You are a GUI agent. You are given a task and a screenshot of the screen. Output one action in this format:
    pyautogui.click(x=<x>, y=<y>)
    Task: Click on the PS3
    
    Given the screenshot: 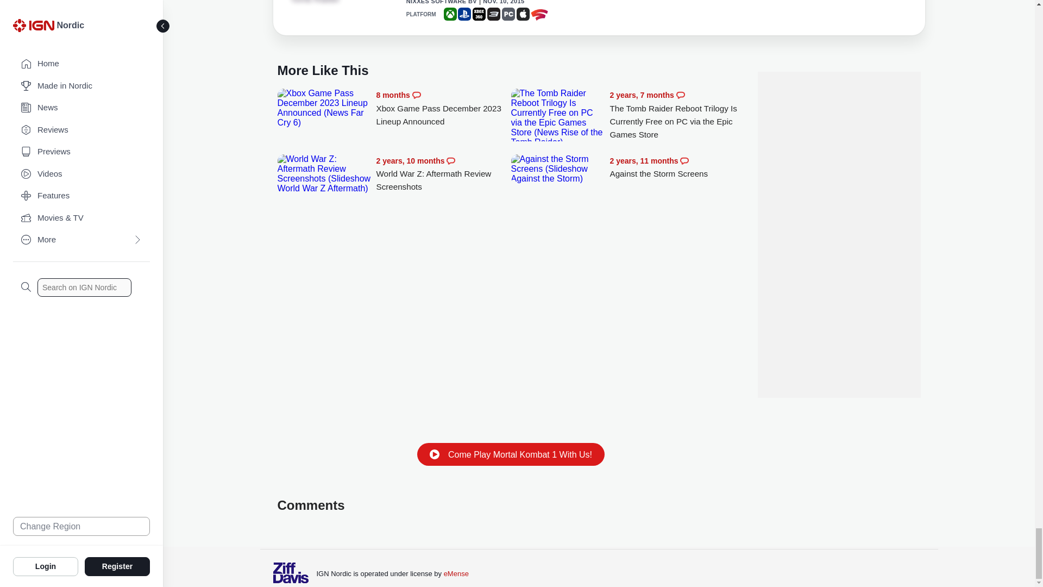 What is the action you would take?
    pyautogui.click(x=493, y=14)
    